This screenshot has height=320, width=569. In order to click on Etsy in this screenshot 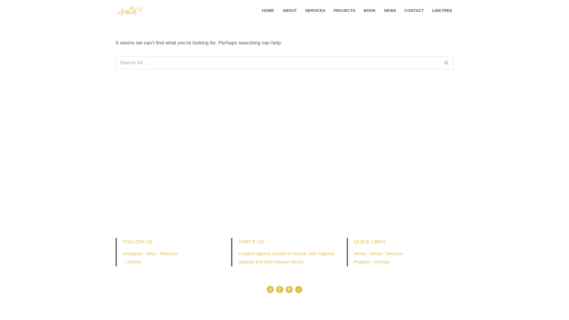, I will do `click(151, 254)`.